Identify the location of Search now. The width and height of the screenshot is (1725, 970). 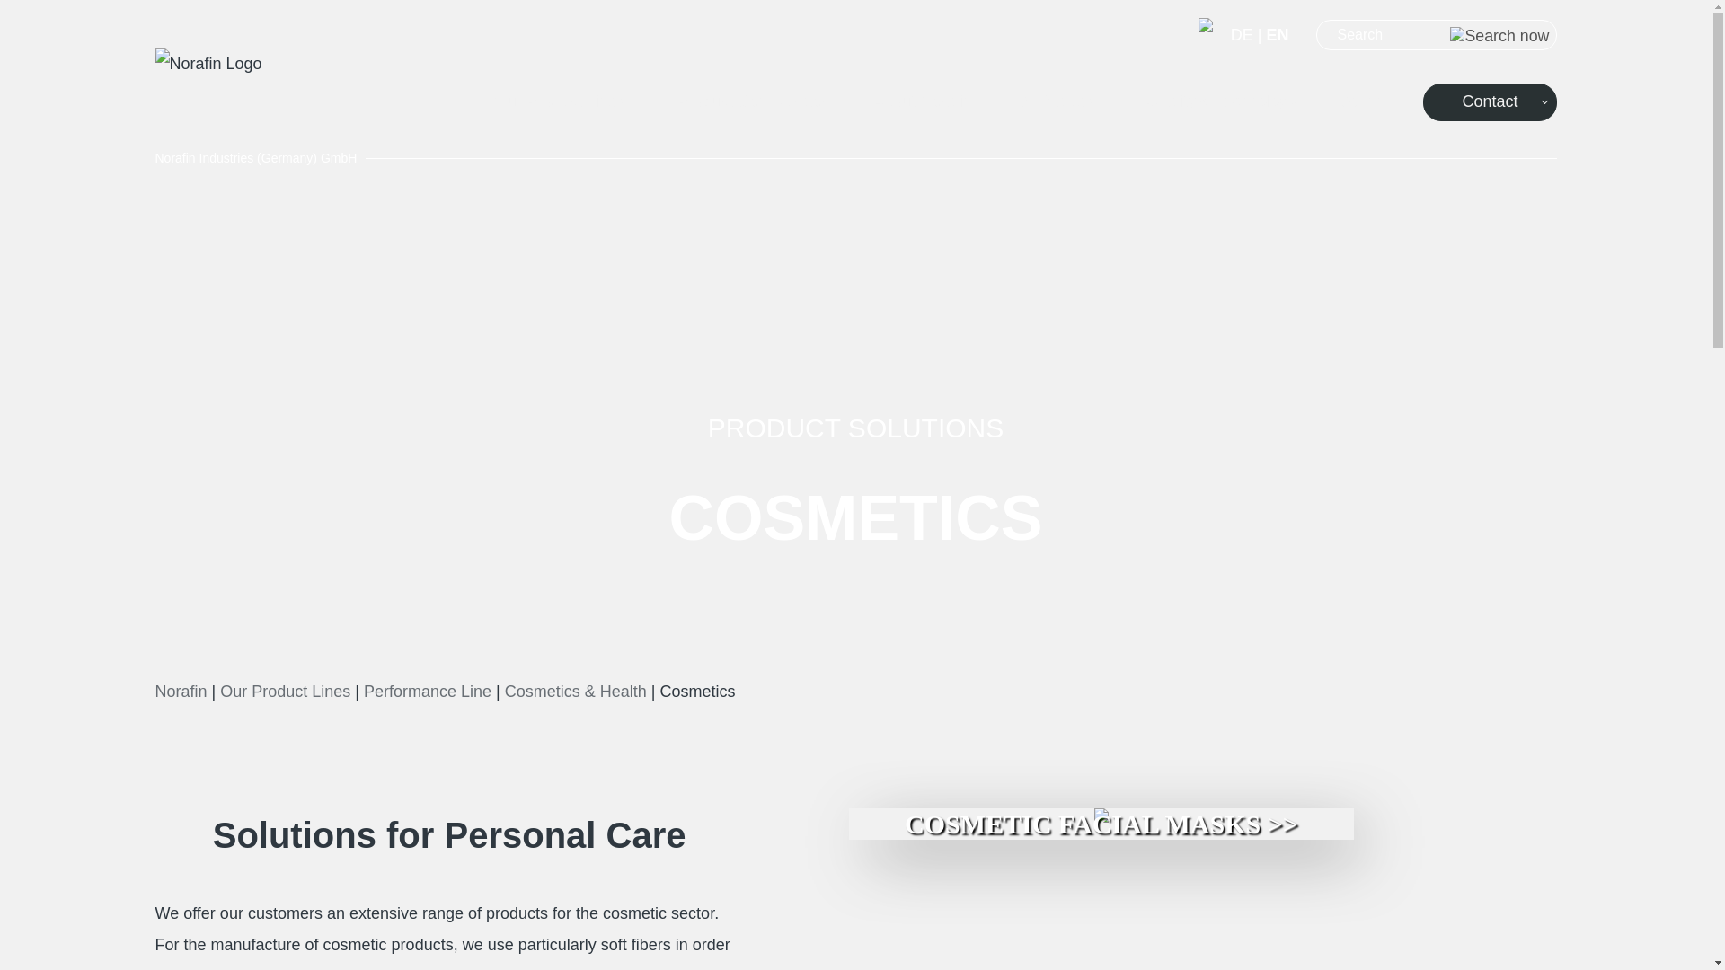
(1499, 36).